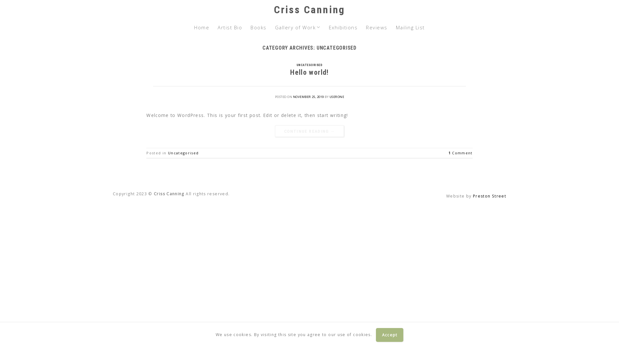 The image size is (619, 348). Describe the element at coordinates (309, 97) in the screenshot. I see `NOVEMBER 25, 2019` at that location.